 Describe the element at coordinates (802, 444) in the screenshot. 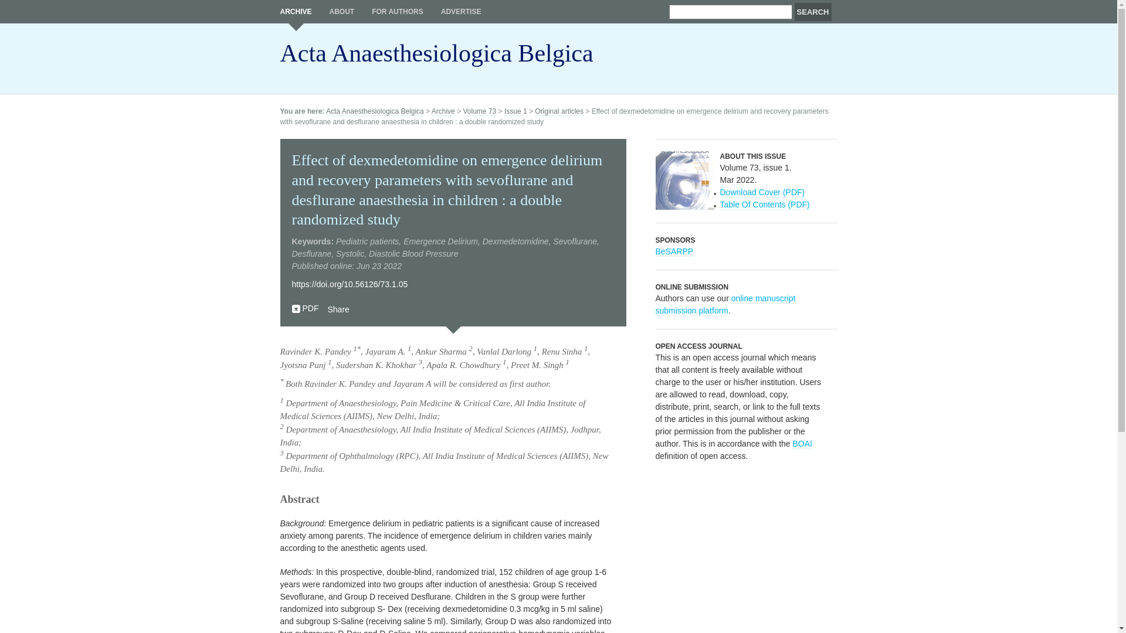

I see `BOAI` at that location.